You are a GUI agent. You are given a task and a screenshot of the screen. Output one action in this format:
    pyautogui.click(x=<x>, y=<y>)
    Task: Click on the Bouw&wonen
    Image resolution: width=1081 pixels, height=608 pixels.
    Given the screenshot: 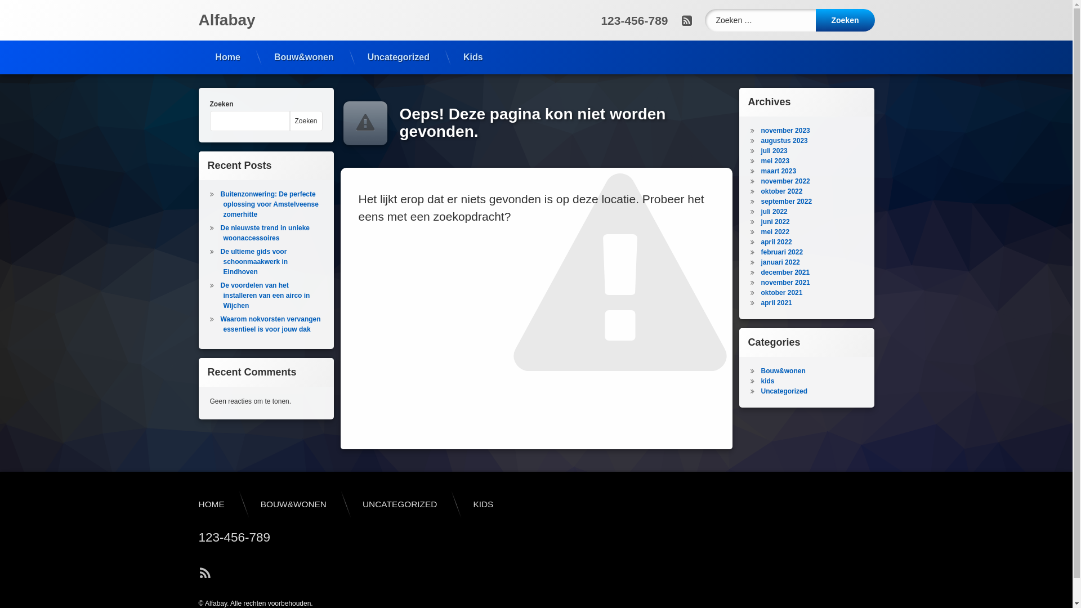 What is the action you would take?
    pyautogui.click(x=304, y=57)
    